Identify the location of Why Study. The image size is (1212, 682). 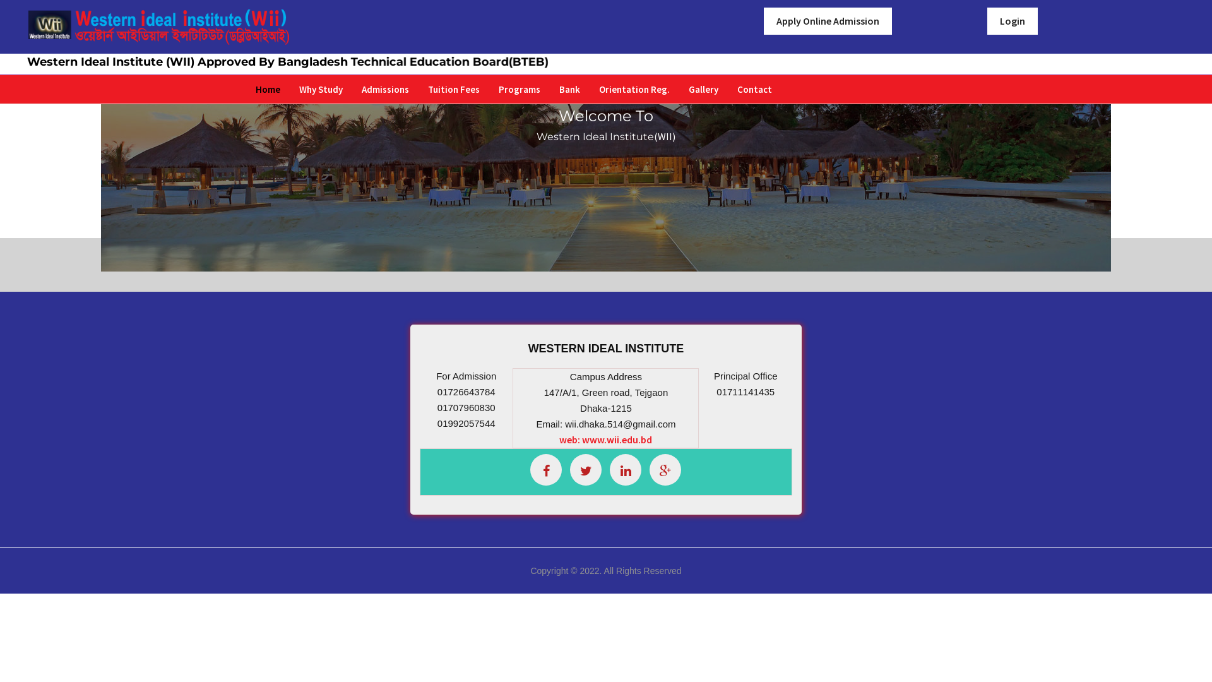
(321, 90).